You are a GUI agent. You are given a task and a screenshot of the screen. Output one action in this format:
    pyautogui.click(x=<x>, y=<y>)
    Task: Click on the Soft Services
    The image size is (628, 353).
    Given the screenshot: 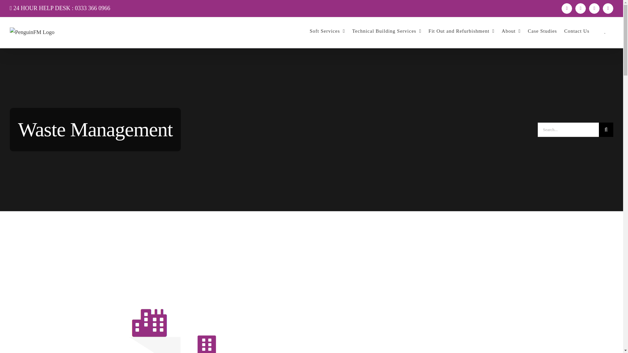 What is the action you would take?
    pyautogui.click(x=327, y=31)
    